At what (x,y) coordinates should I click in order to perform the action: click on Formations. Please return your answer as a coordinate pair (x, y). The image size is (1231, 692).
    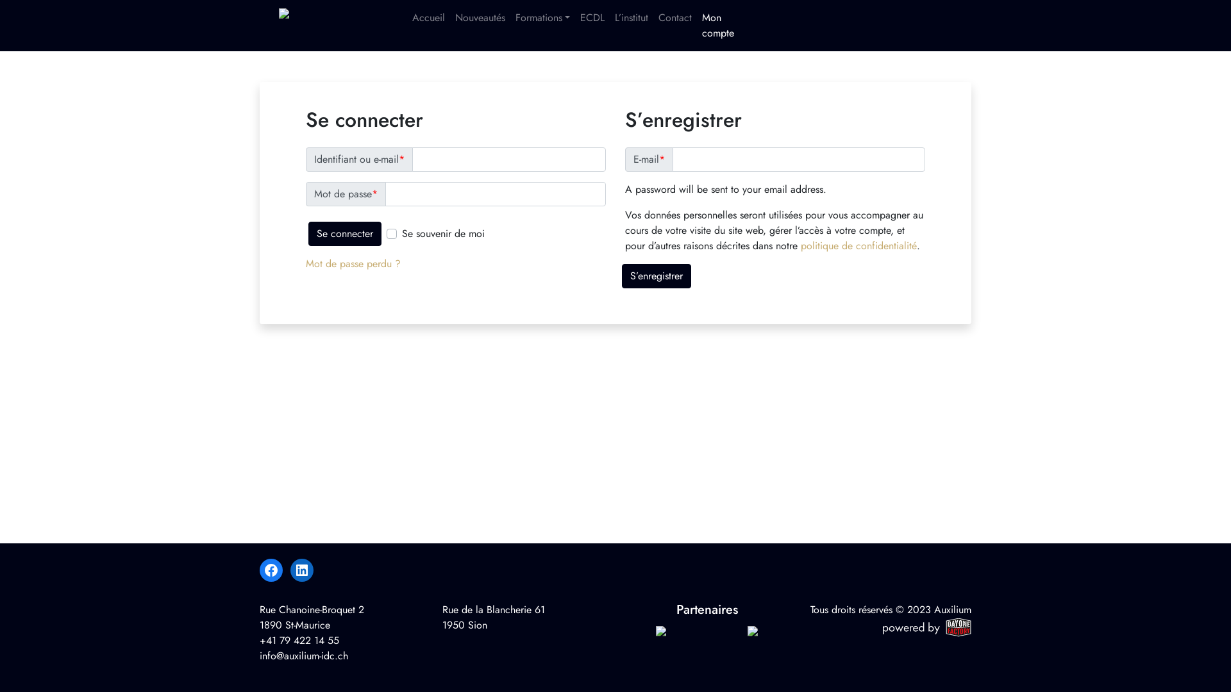
    Looking at the image, I should click on (542, 18).